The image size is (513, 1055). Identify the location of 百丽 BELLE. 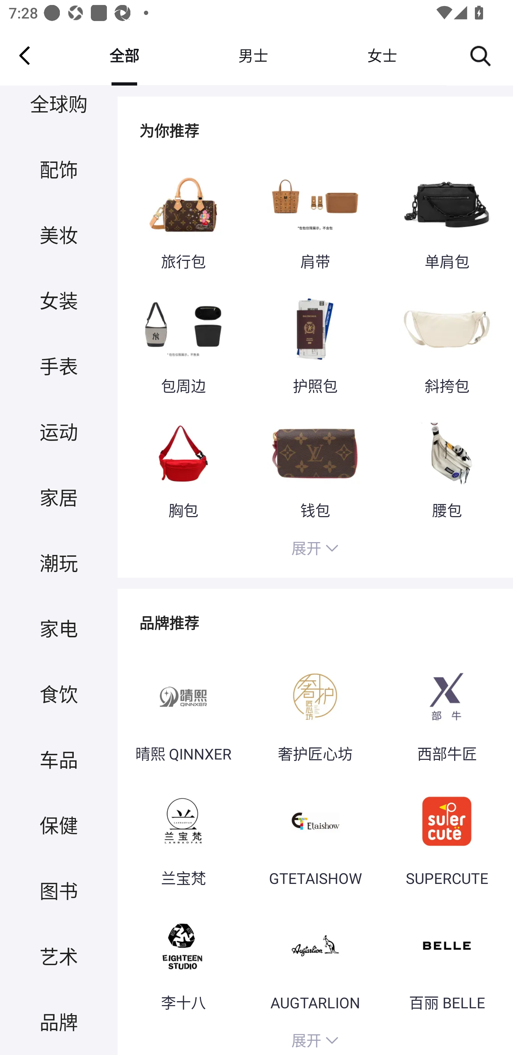
(447, 960).